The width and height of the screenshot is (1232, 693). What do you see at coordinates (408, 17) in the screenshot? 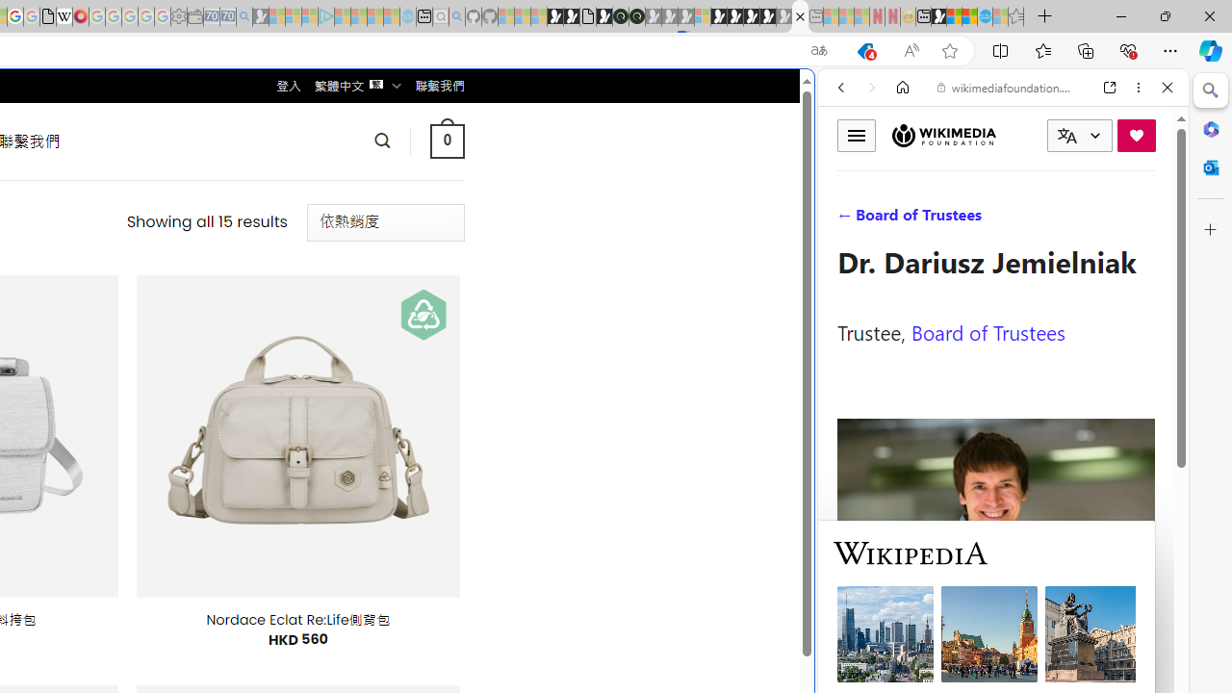
I see `Home | Sky Blue Bikes - Sky Blue Bikes - Sleeping` at bounding box center [408, 17].